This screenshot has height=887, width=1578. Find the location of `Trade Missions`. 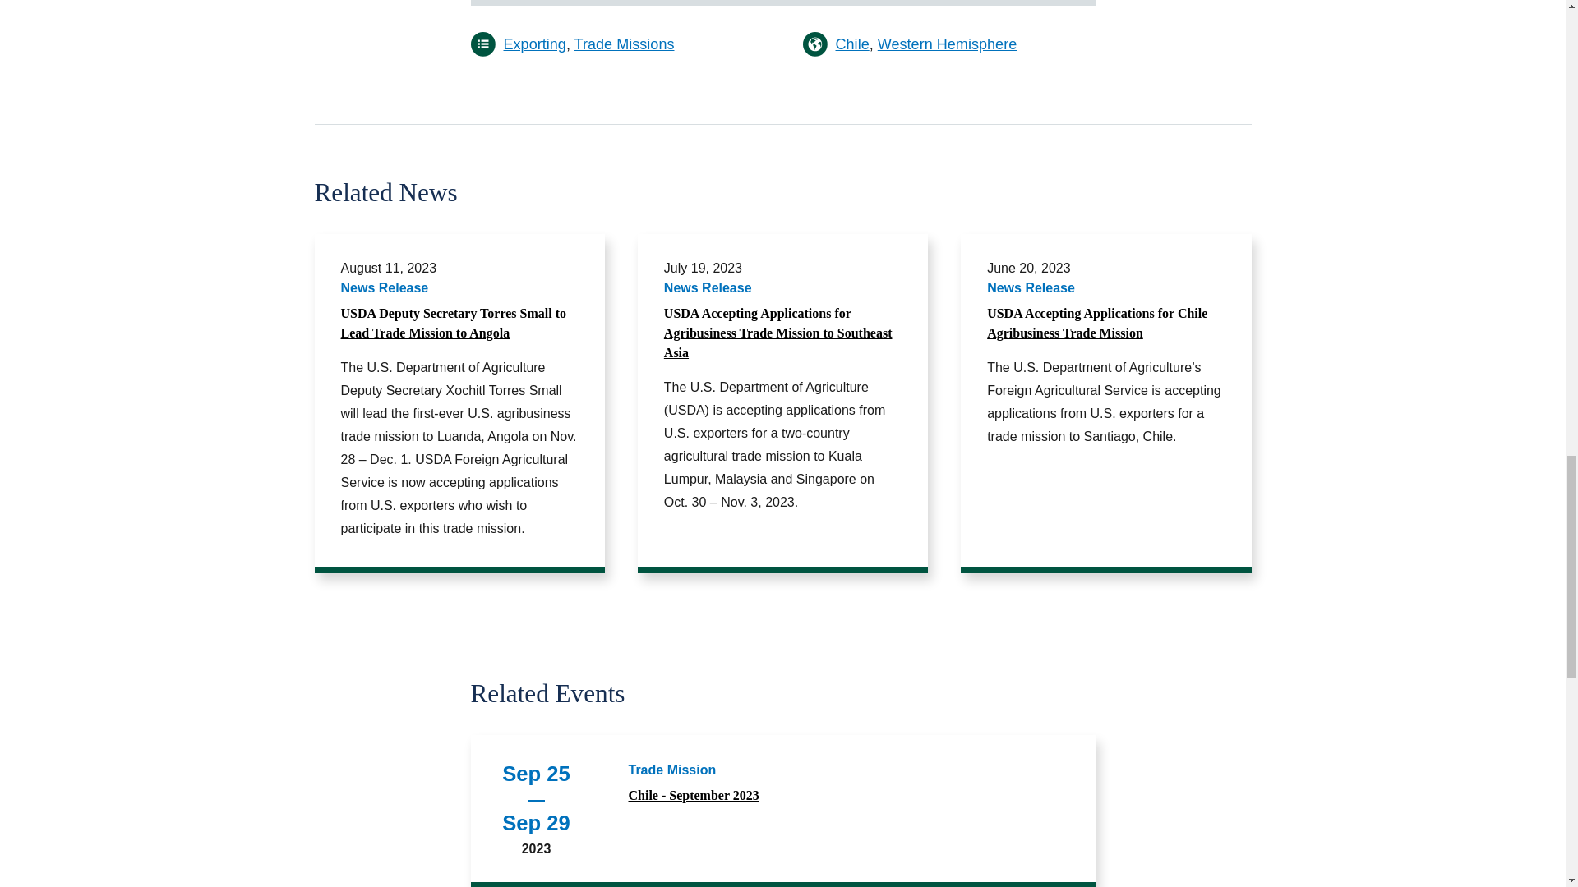

Trade Missions is located at coordinates (625, 44).